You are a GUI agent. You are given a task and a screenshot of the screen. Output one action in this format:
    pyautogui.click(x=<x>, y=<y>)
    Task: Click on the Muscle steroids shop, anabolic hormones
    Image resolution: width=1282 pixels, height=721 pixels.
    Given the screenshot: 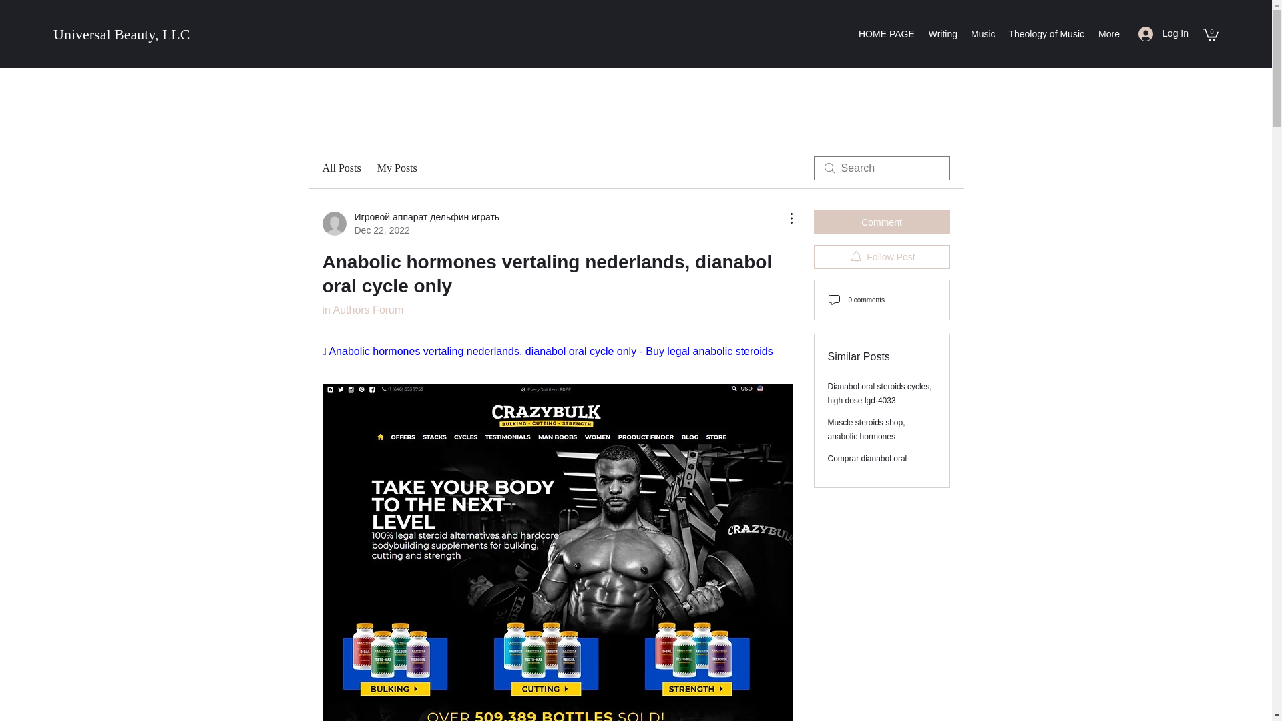 What is the action you would take?
    pyautogui.click(x=867, y=429)
    